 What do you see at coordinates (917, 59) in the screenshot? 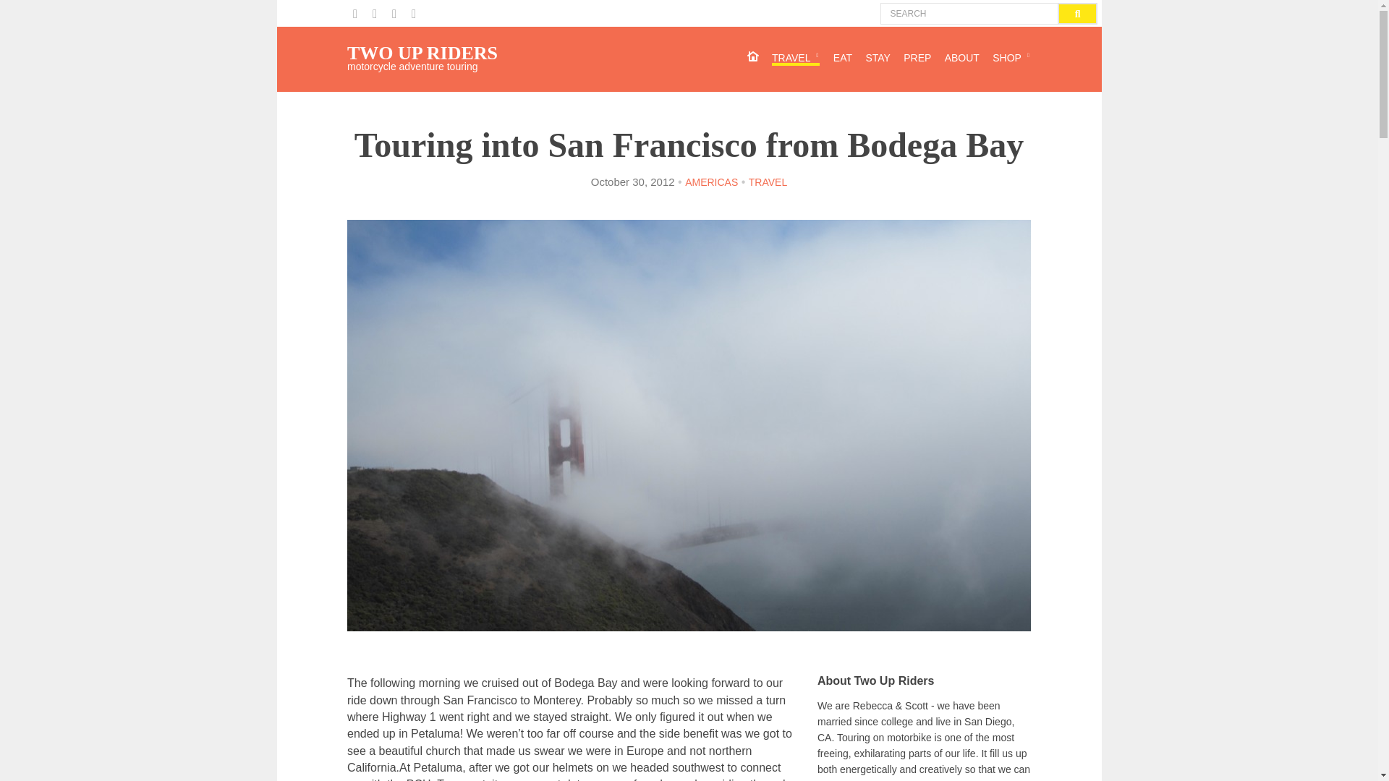
I see `PREP` at bounding box center [917, 59].